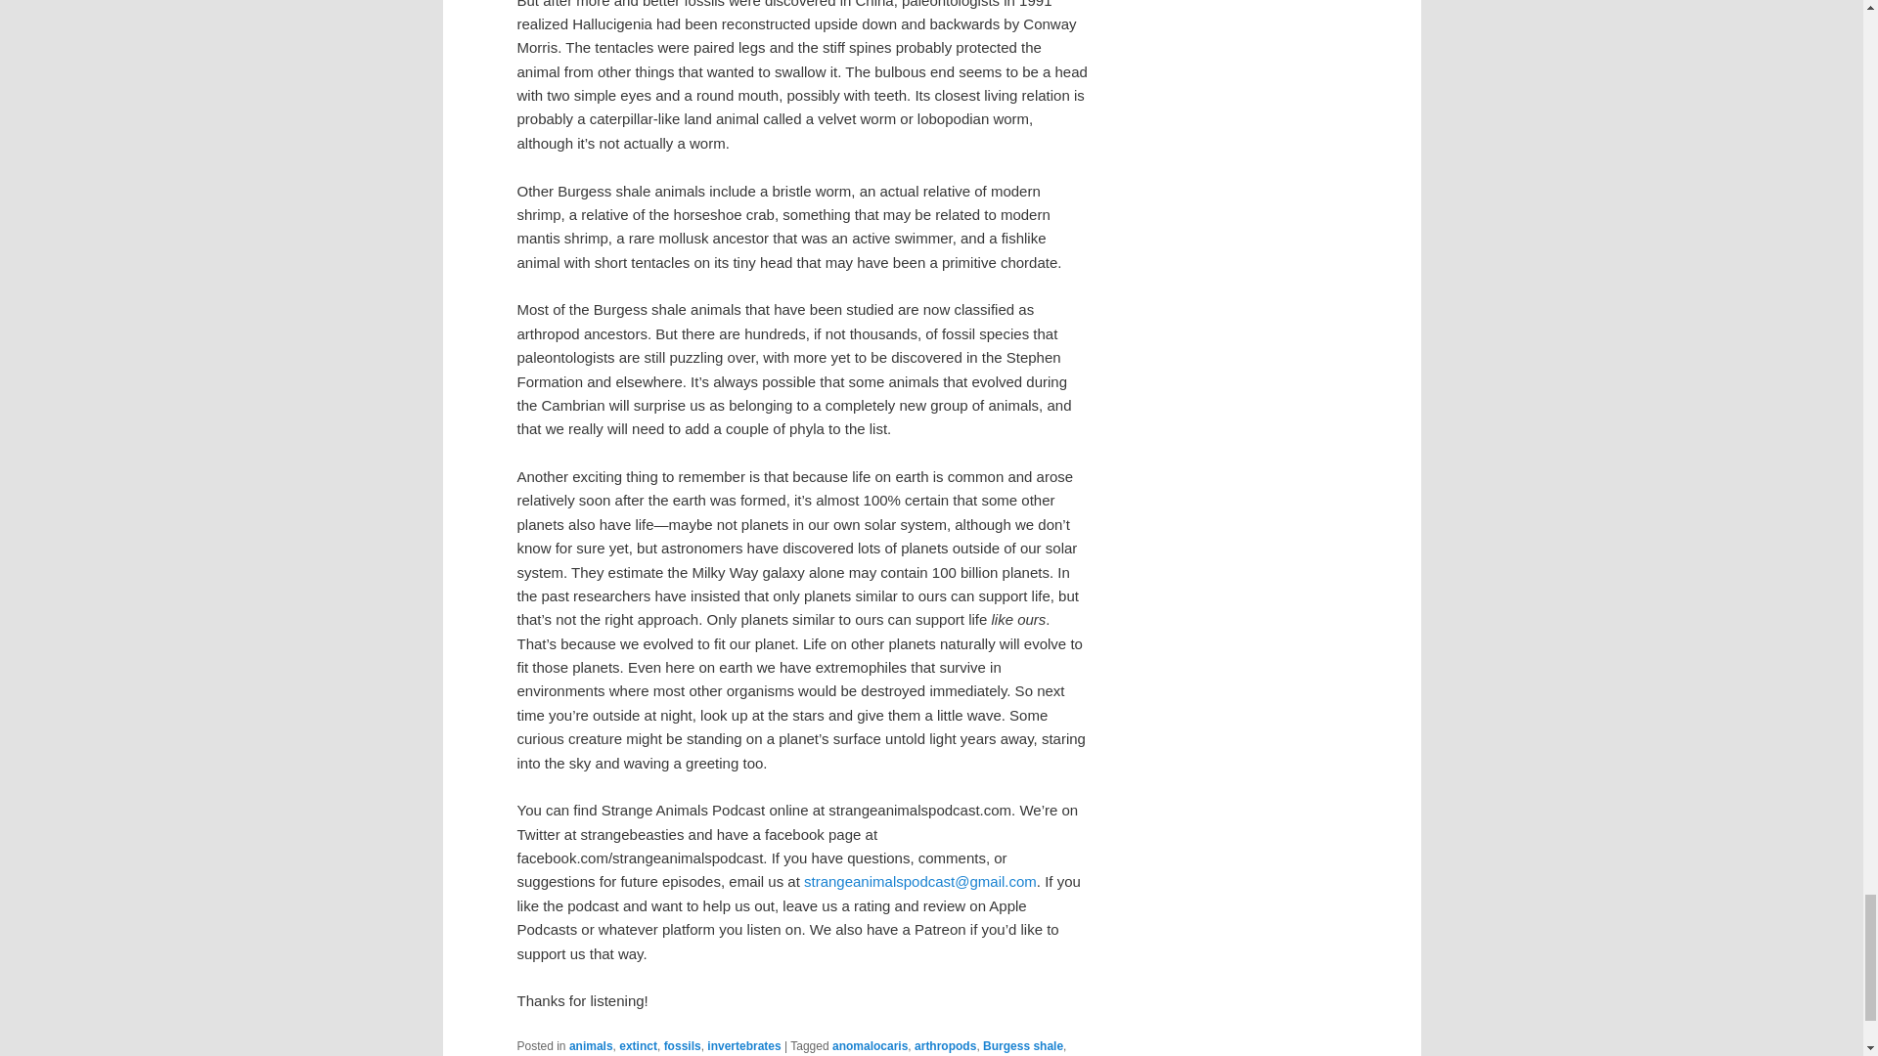  I want to click on anomalocaris, so click(869, 1045).